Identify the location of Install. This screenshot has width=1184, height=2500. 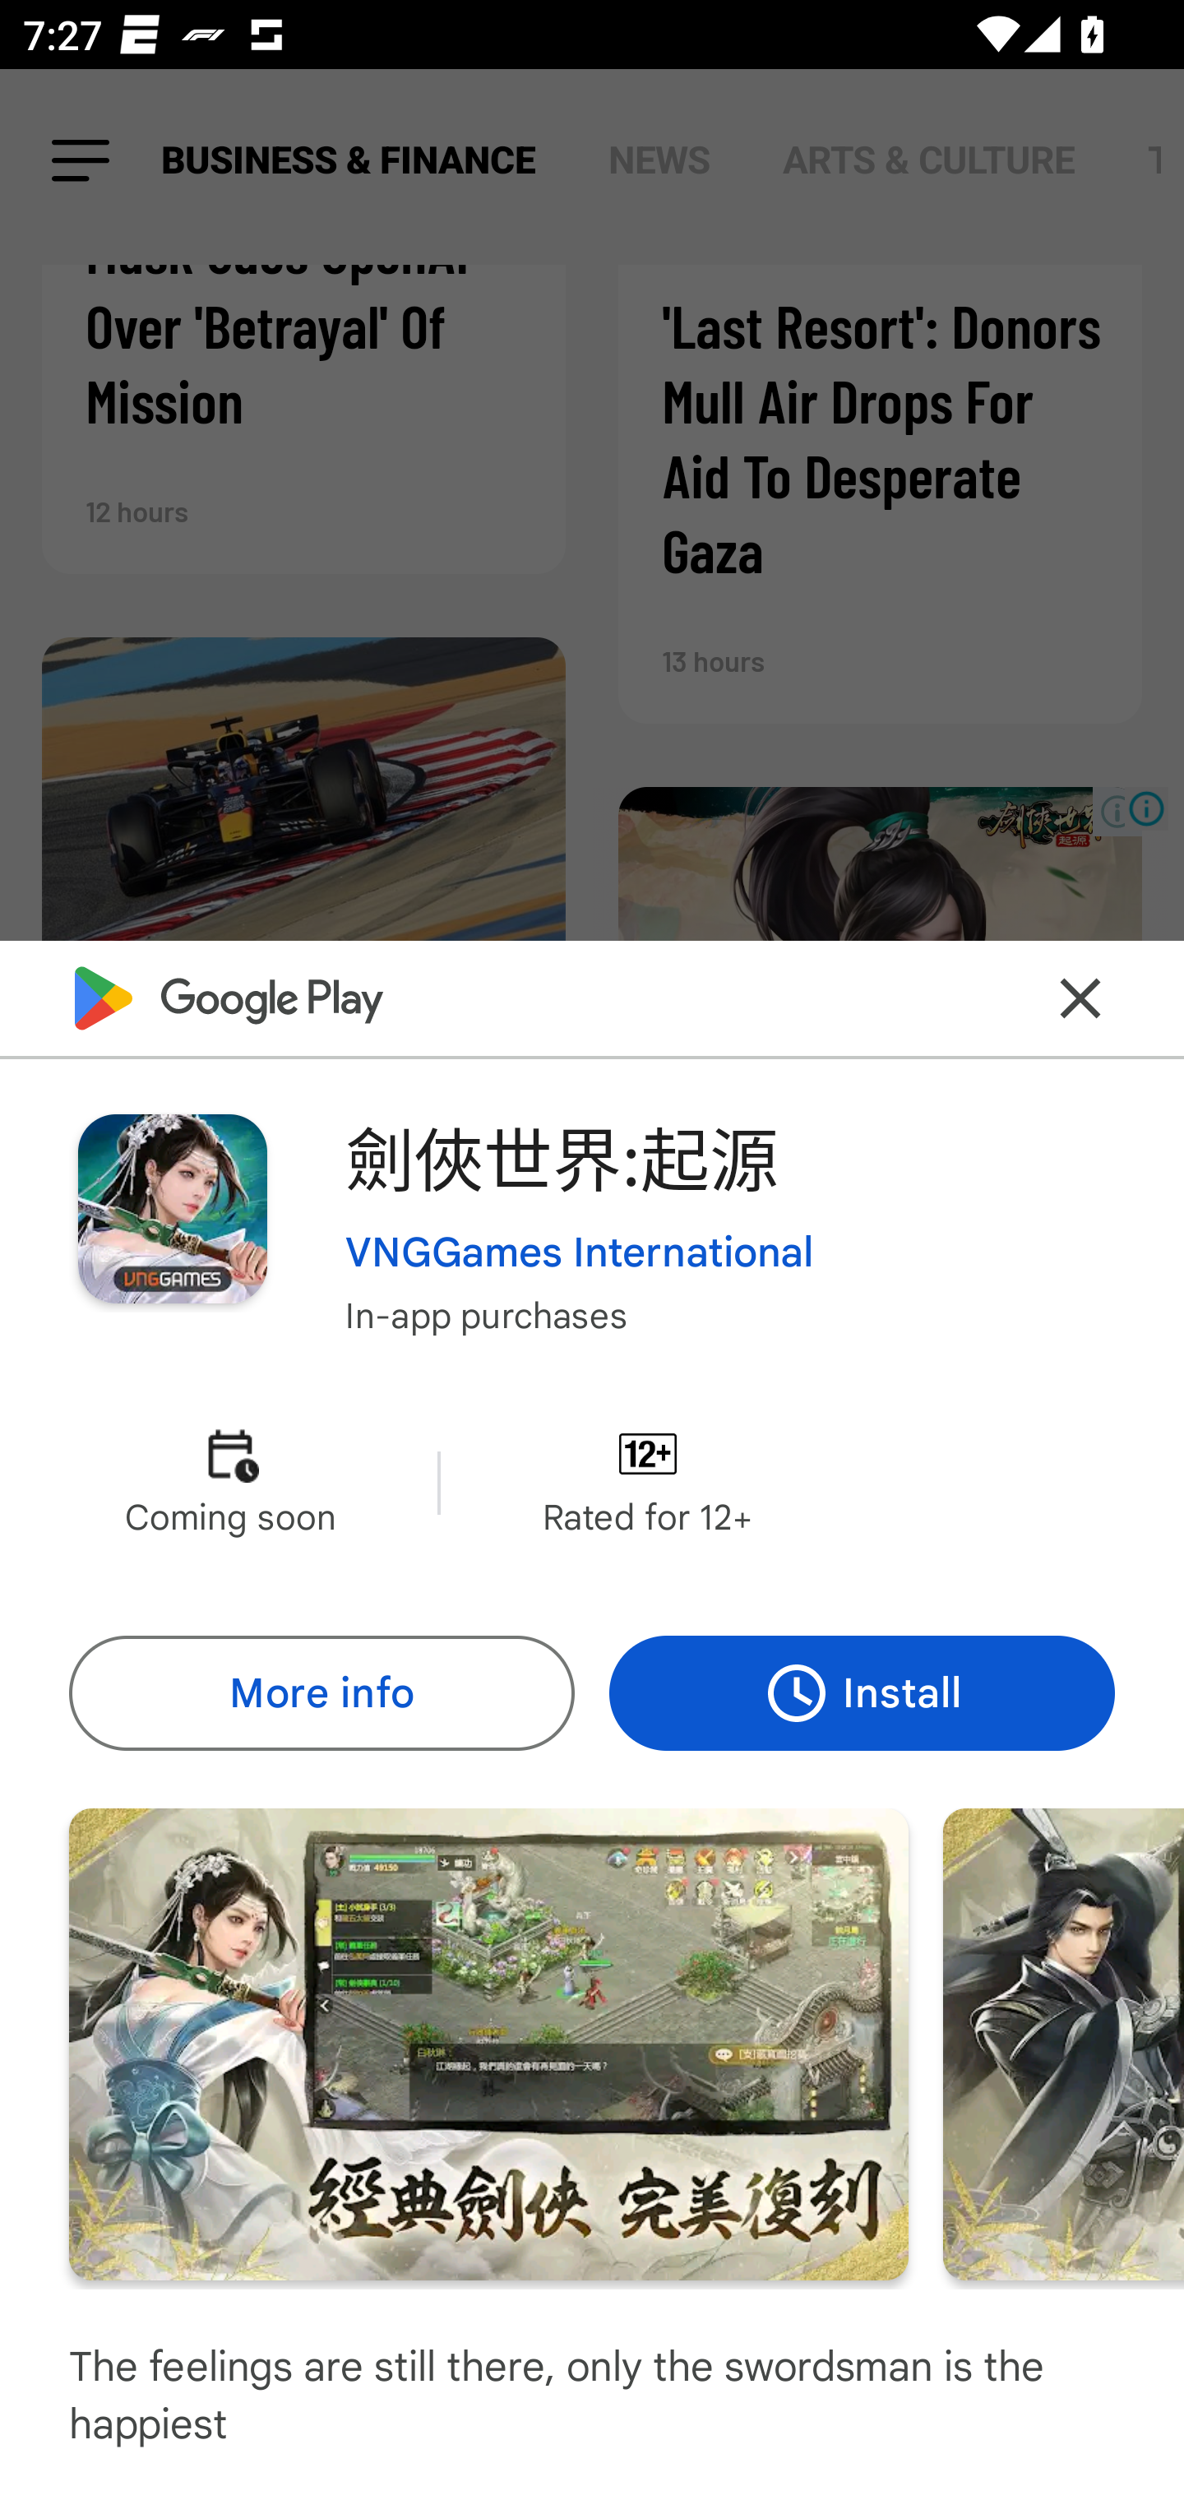
(862, 1692).